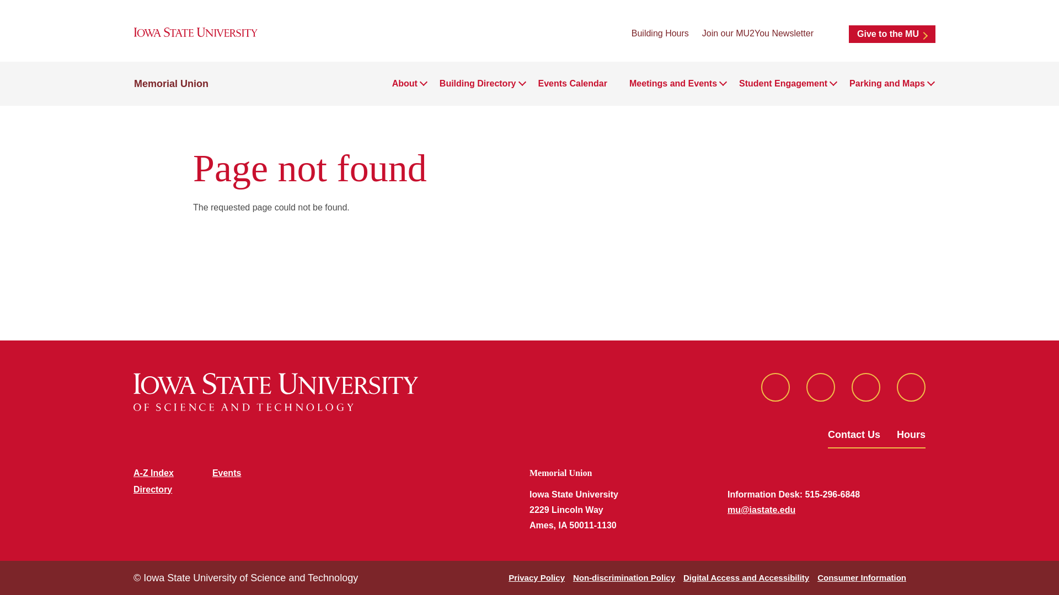  I want to click on Search, so click(831, 33).